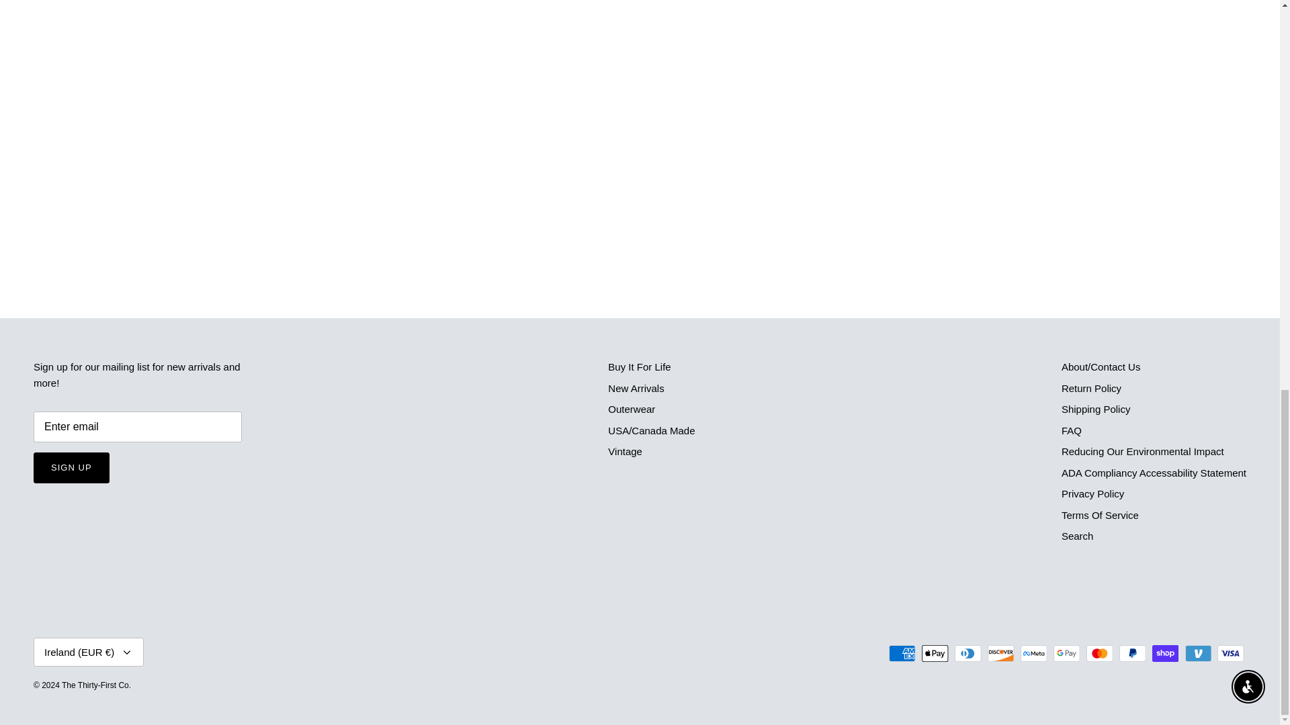 The width and height of the screenshot is (1290, 725). Describe the element at coordinates (1198, 654) in the screenshot. I see `Venmo` at that location.